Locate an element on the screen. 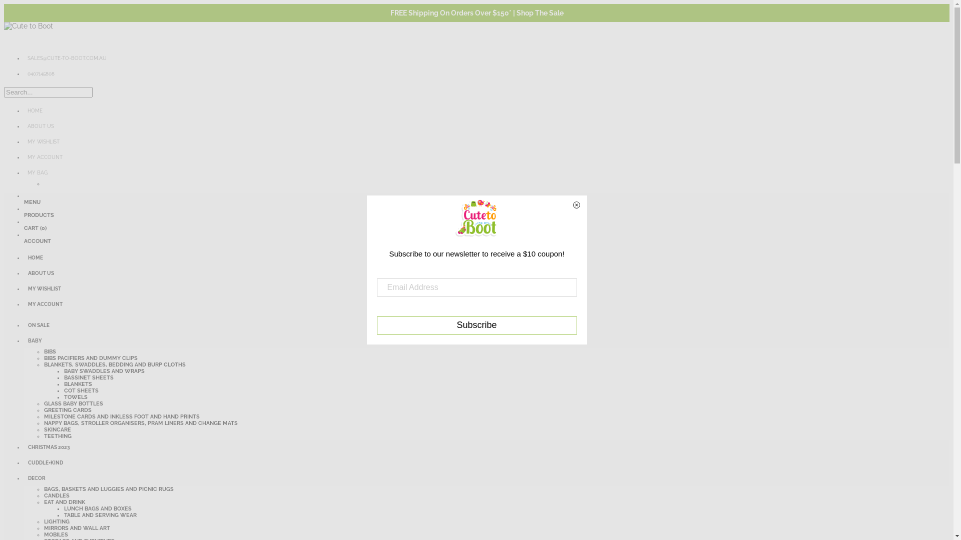 Image resolution: width=961 pixels, height=540 pixels. MENU is located at coordinates (32, 205).